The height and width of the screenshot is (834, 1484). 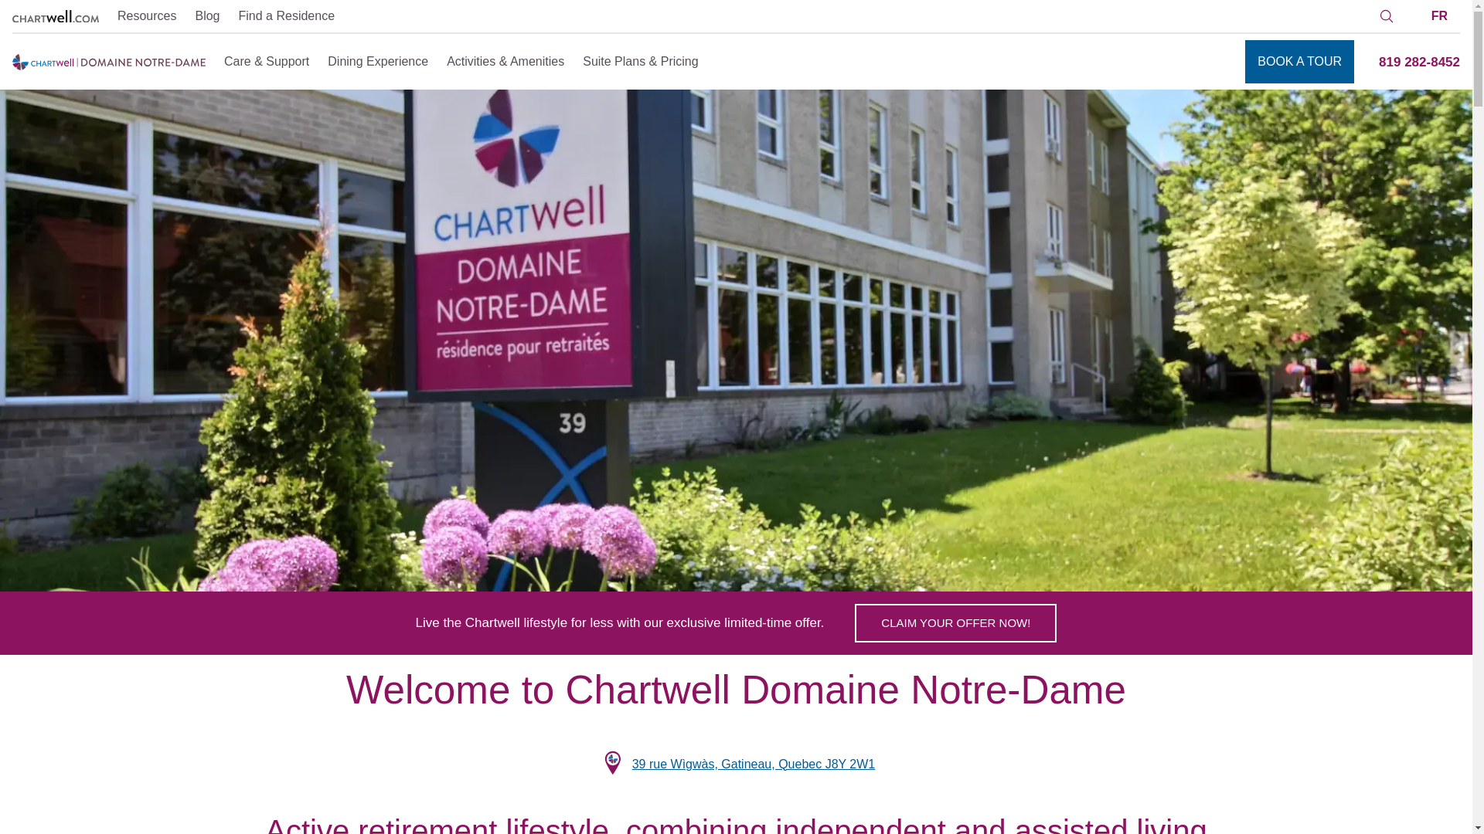 I want to click on Find a Residence, so click(x=287, y=15).